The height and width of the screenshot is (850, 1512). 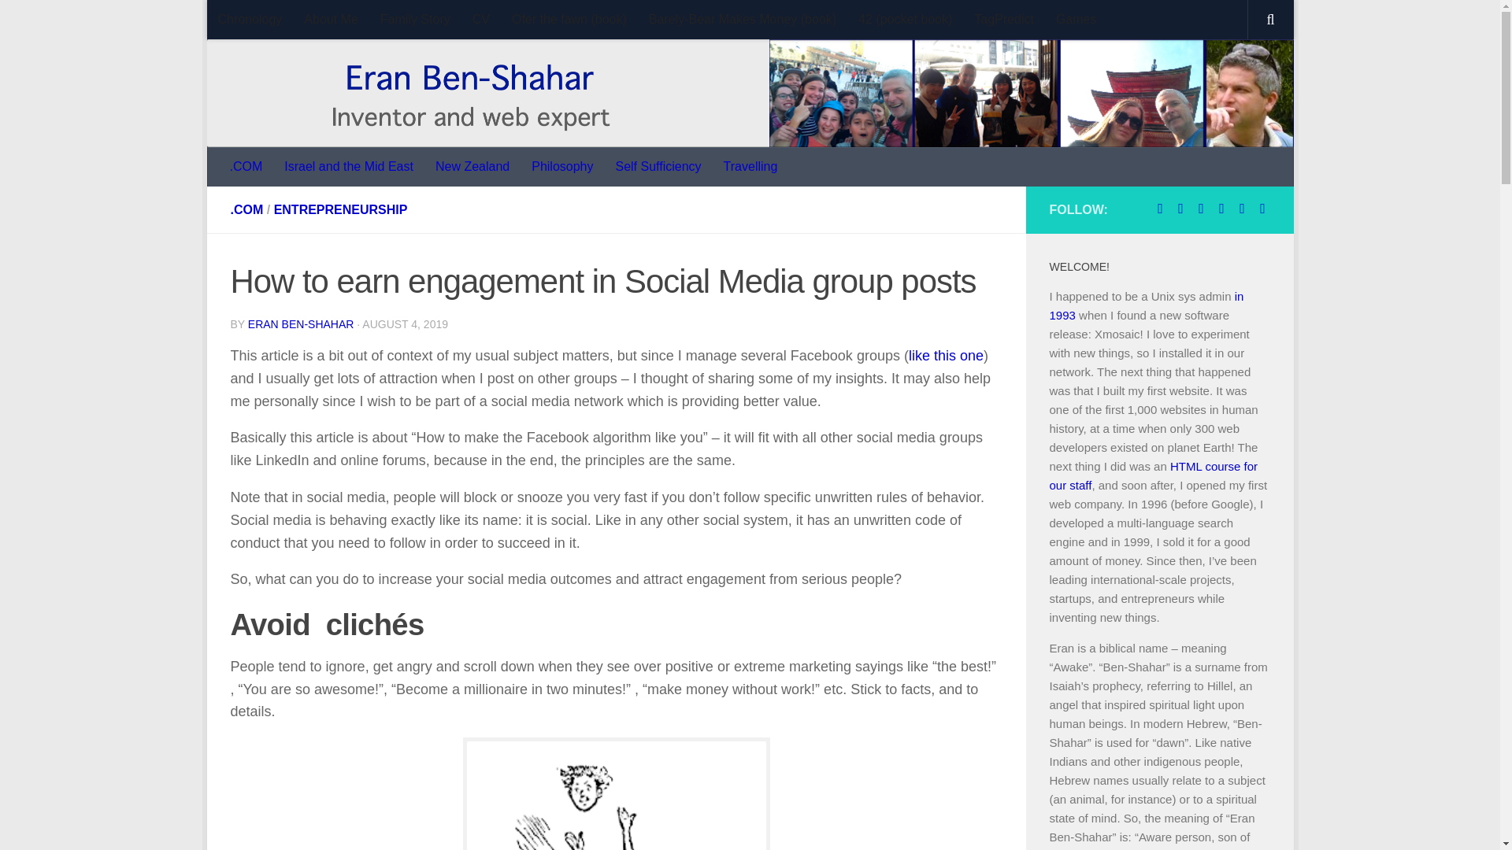 What do you see at coordinates (561, 166) in the screenshot?
I see `Philosophy` at bounding box center [561, 166].